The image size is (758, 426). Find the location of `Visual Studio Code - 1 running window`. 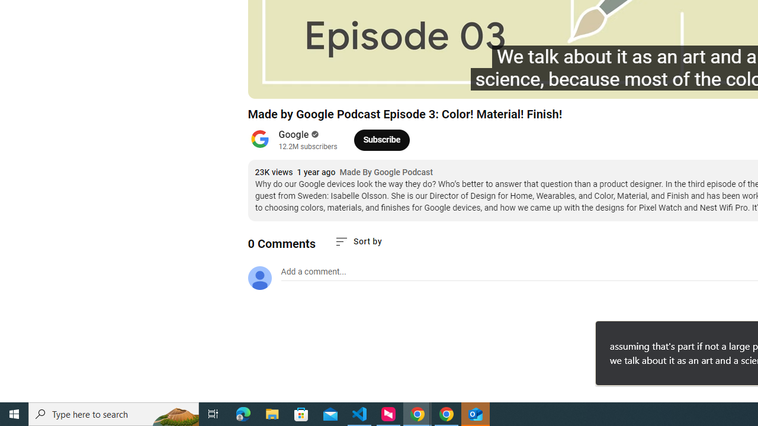

Visual Studio Code - 1 running window is located at coordinates (359, 414).